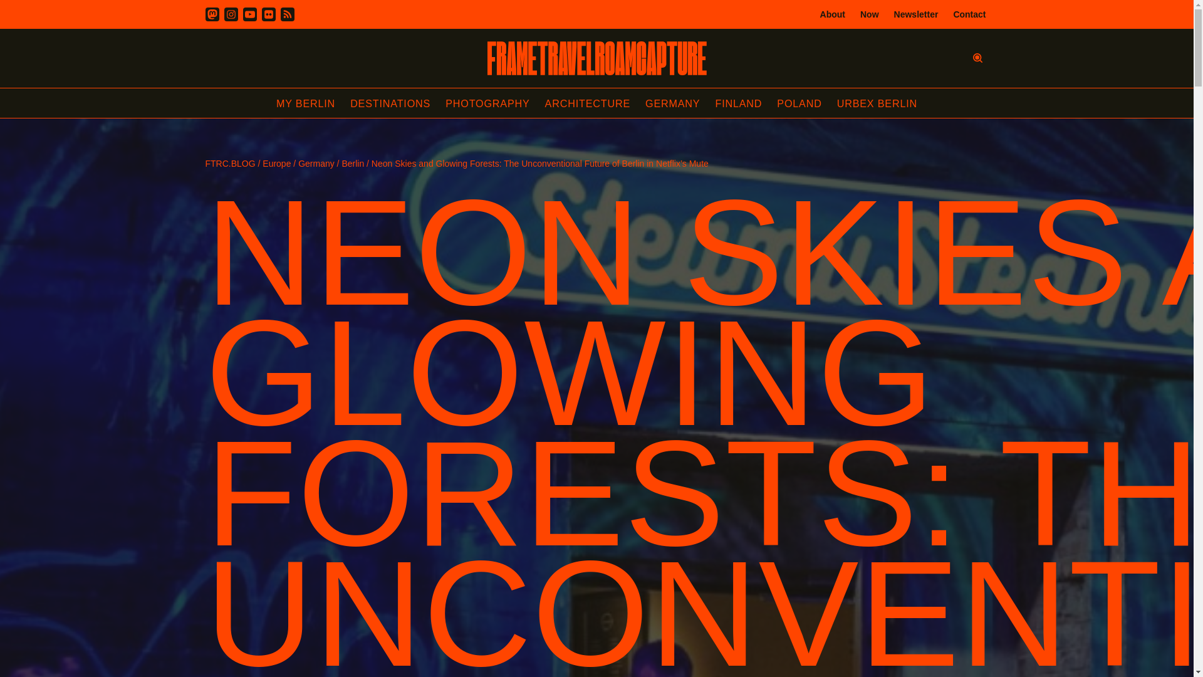 The height and width of the screenshot is (677, 1203). Describe the element at coordinates (870, 14) in the screenshot. I see `Now` at that location.